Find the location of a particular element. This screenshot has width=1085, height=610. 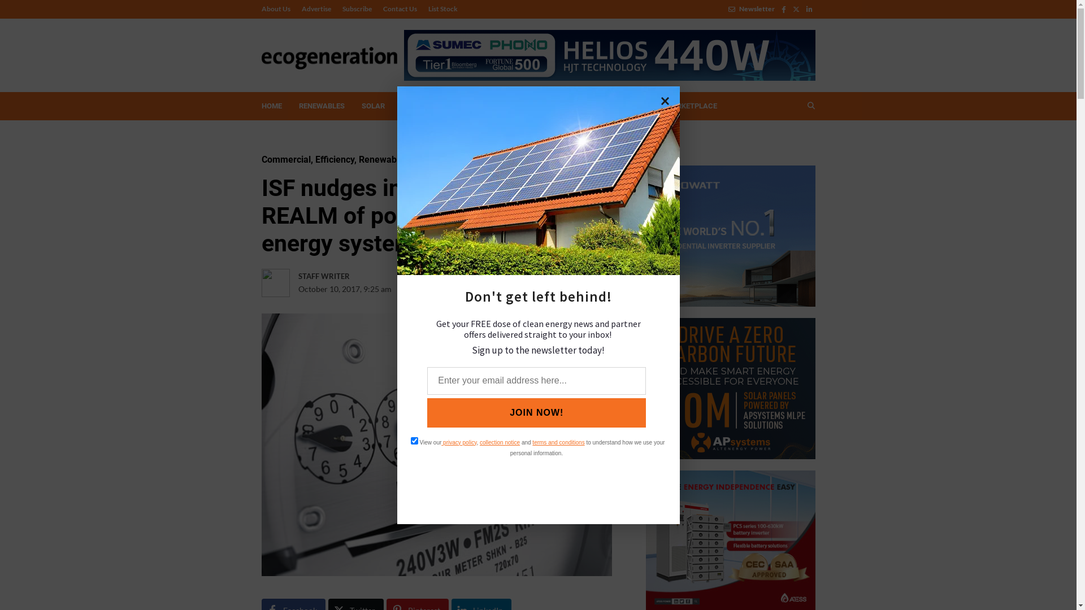

Share on Email is located at coordinates (543, 289).